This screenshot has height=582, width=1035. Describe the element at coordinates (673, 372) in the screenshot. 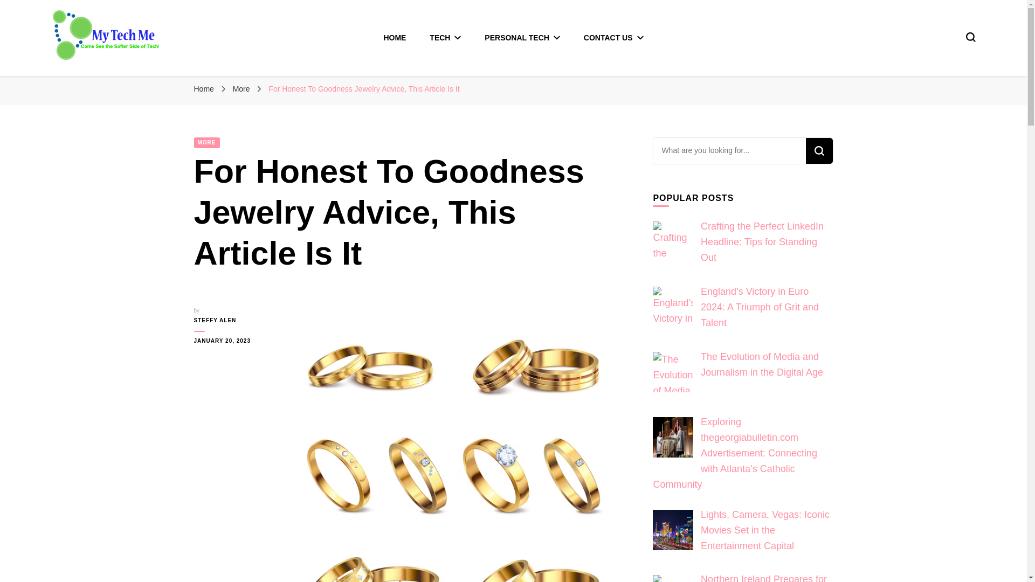

I see `The Evolution of Media and Journalism in the Digital Age` at that location.